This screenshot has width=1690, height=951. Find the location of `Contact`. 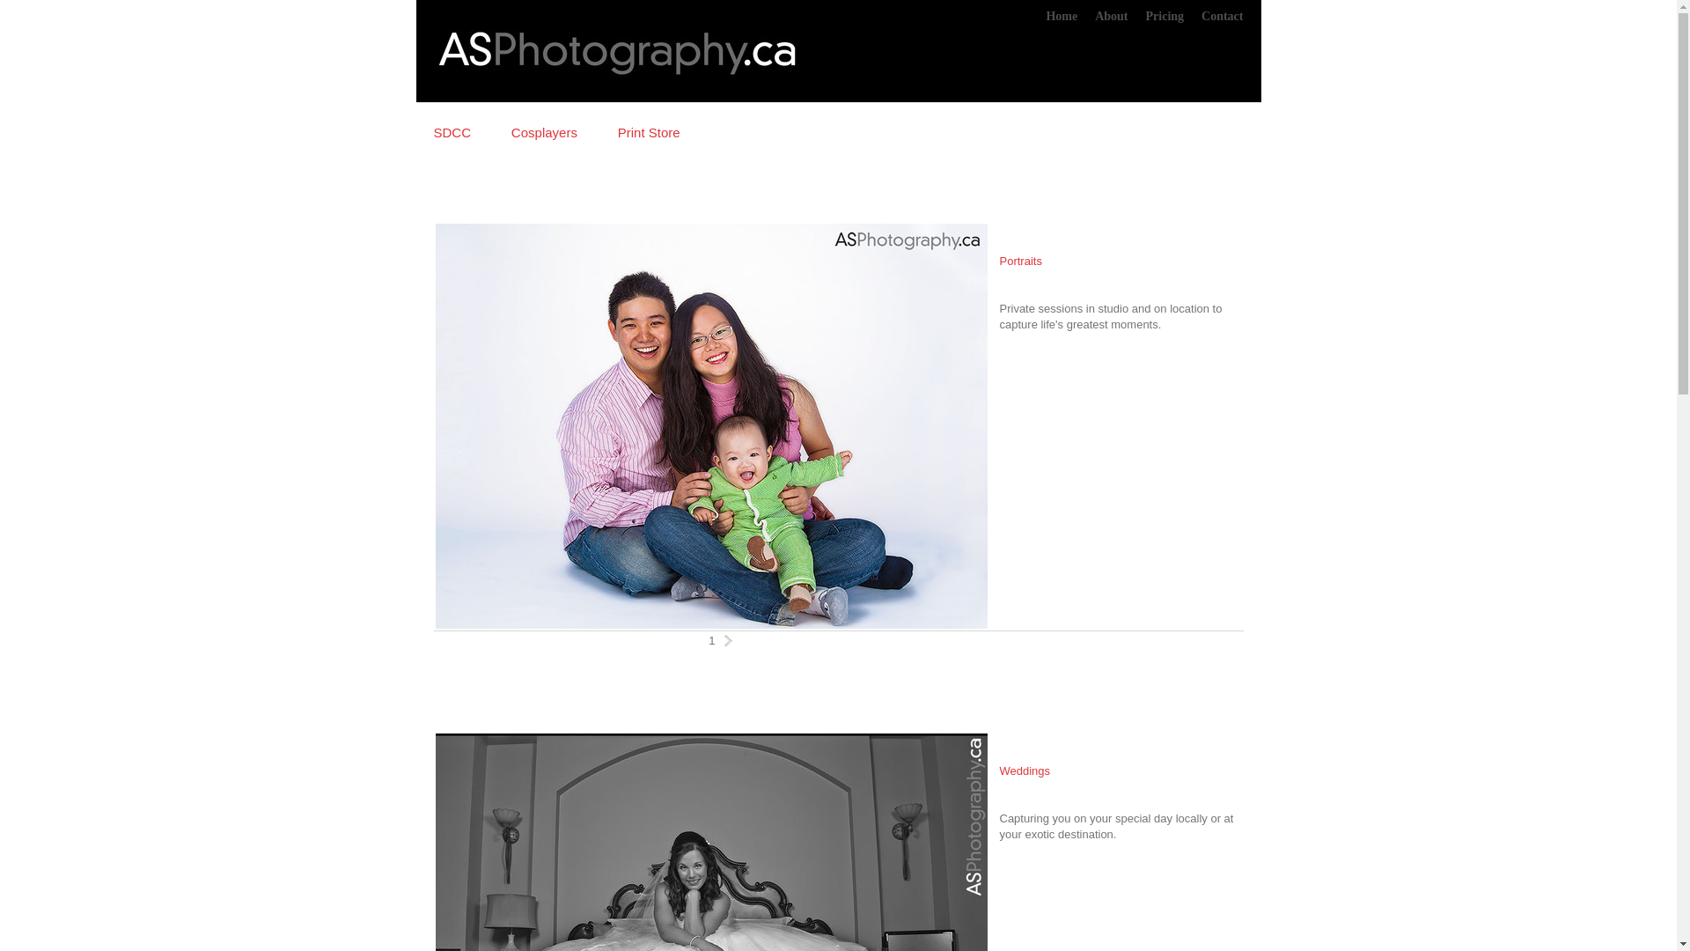

Contact is located at coordinates (1222, 16).